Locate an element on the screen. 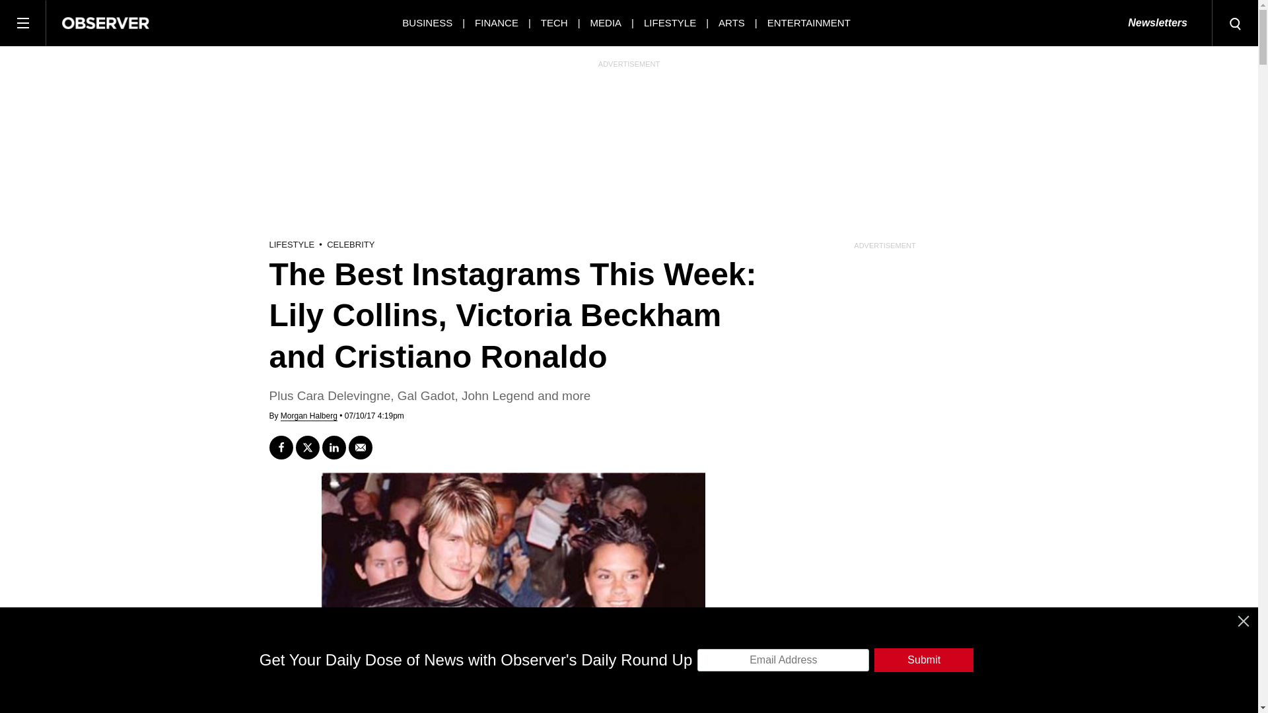 Image resolution: width=1268 pixels, height=713 pixels. Observer is located at coordinates (106, 22).